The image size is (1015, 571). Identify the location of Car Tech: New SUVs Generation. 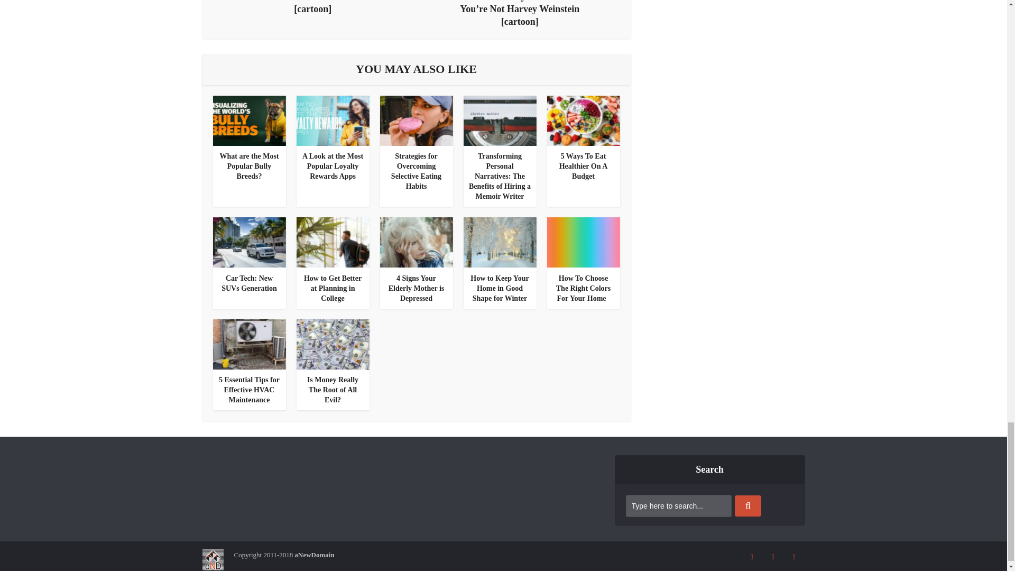
(249, 283).